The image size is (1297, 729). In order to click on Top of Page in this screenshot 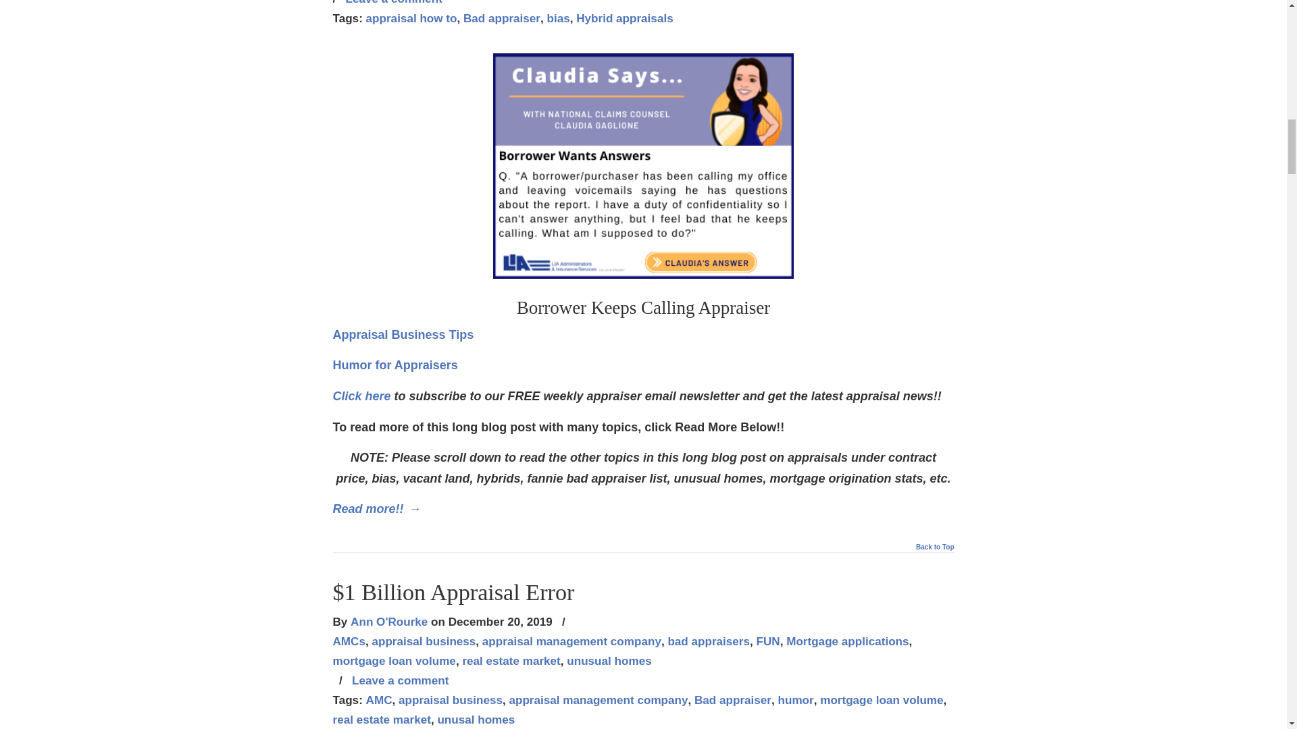, I will do `click(934, 551)`.